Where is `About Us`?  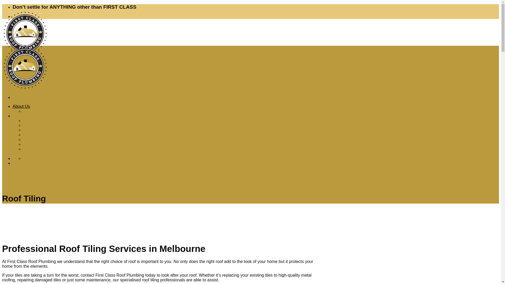
About Us is located at coordinates (21, 106).